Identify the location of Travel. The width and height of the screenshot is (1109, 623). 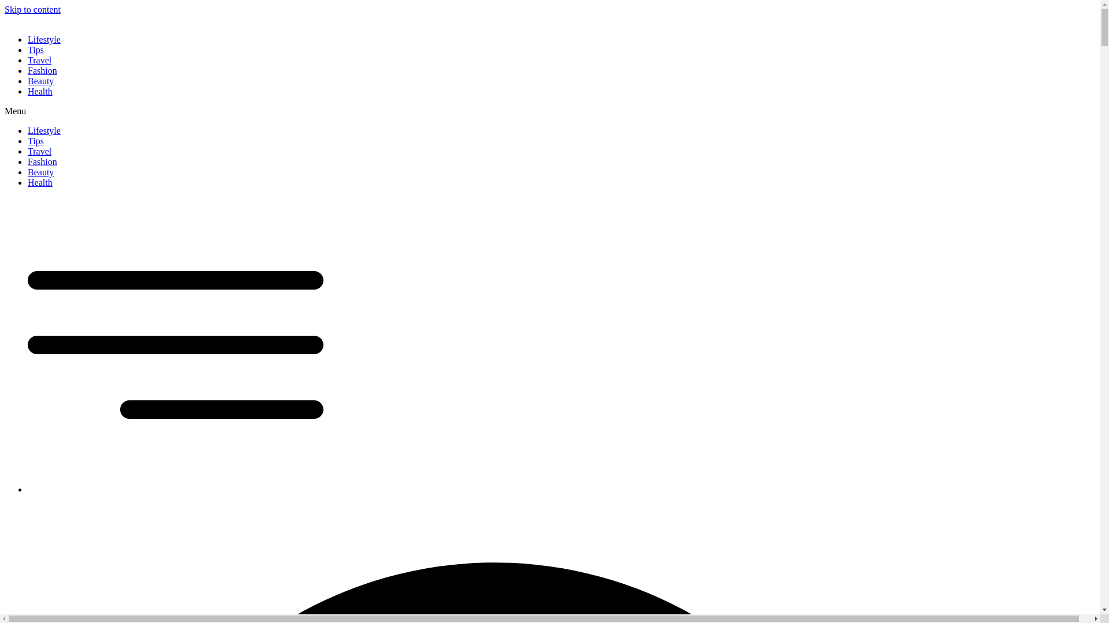
(39, 60).